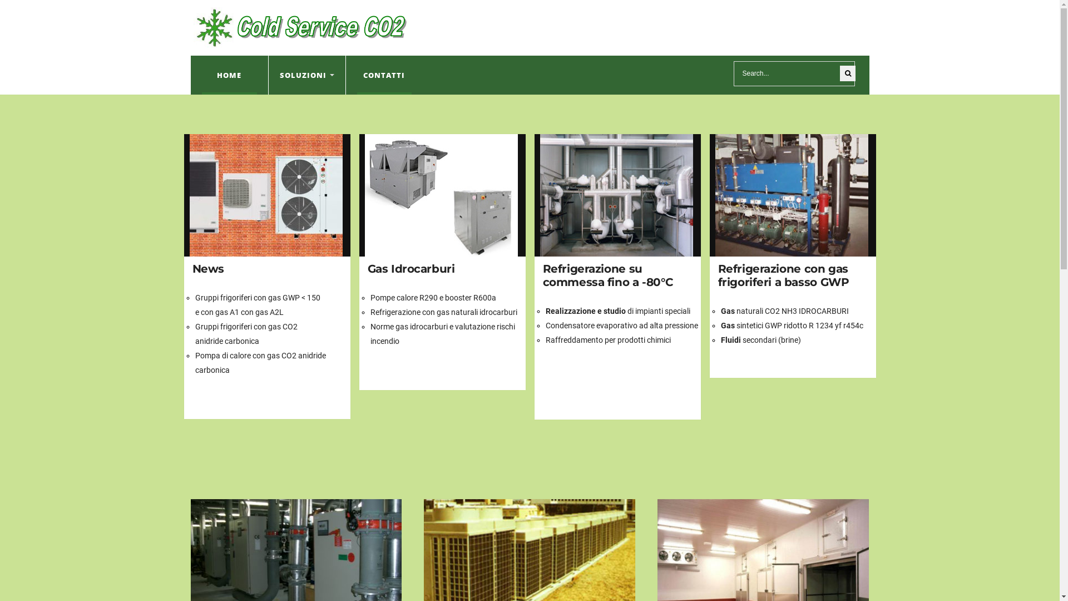  Describe the element at coordinates (269, 195) in the screenshot. I see `News` at that location.